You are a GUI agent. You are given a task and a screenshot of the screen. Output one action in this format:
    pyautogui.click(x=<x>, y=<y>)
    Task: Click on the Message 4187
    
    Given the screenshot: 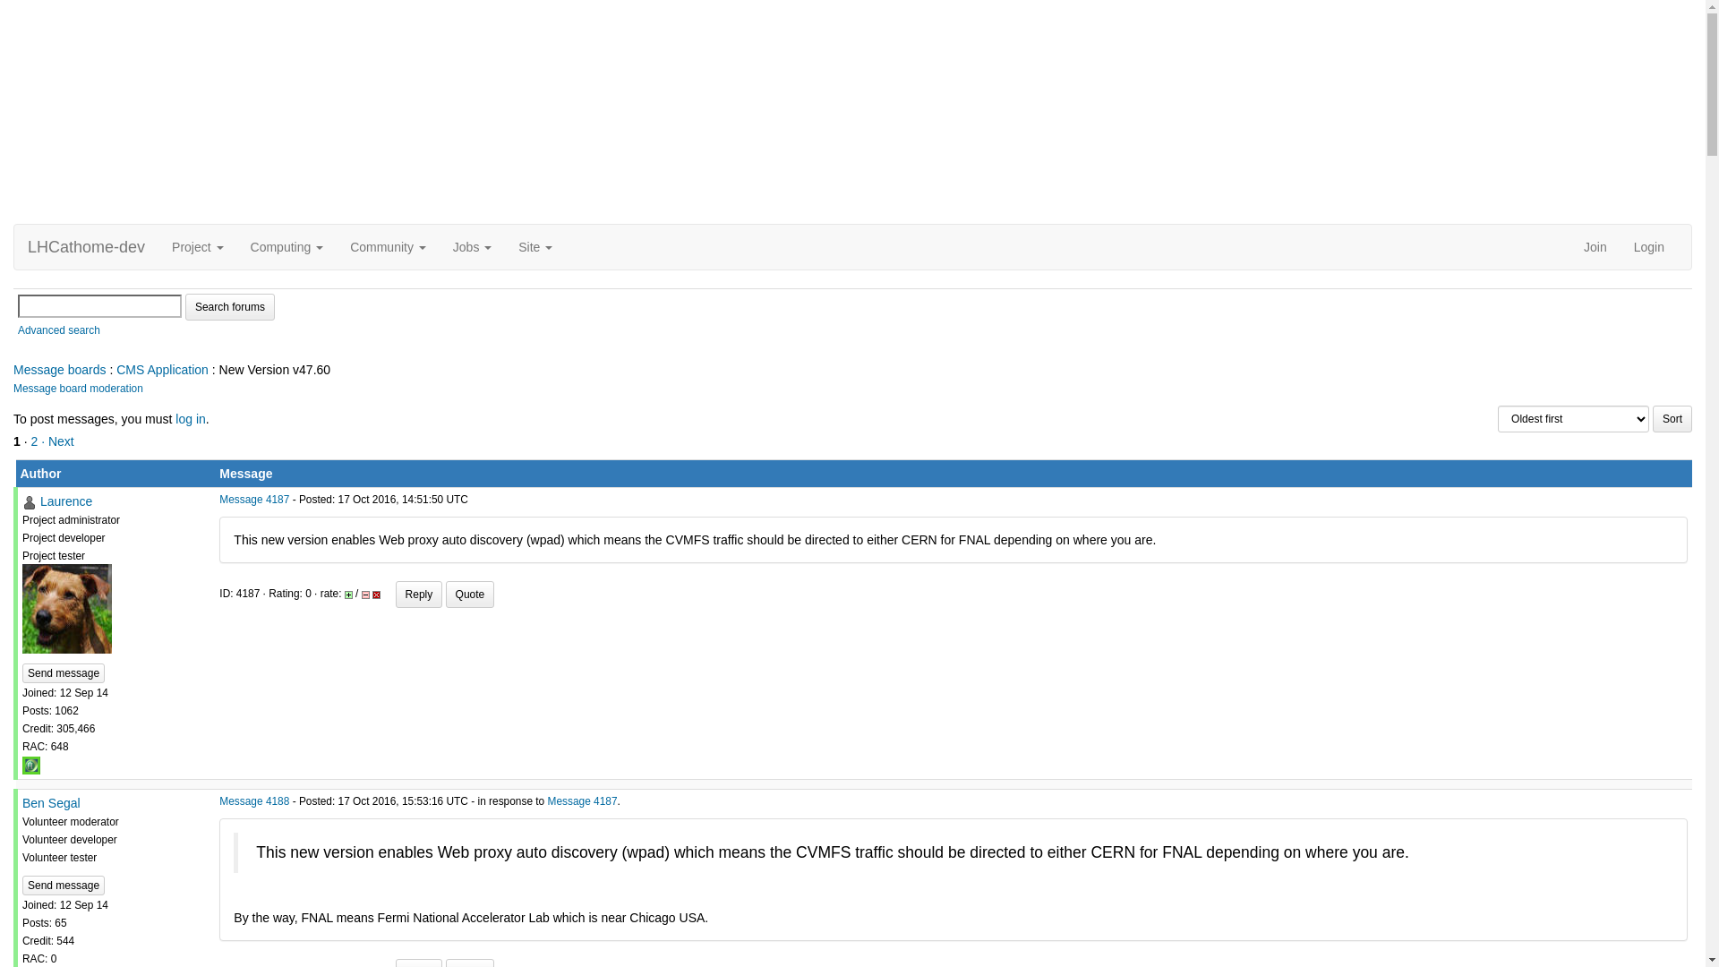 What is the action you would take?
    pyautogui.click(x=254, y=500)
    